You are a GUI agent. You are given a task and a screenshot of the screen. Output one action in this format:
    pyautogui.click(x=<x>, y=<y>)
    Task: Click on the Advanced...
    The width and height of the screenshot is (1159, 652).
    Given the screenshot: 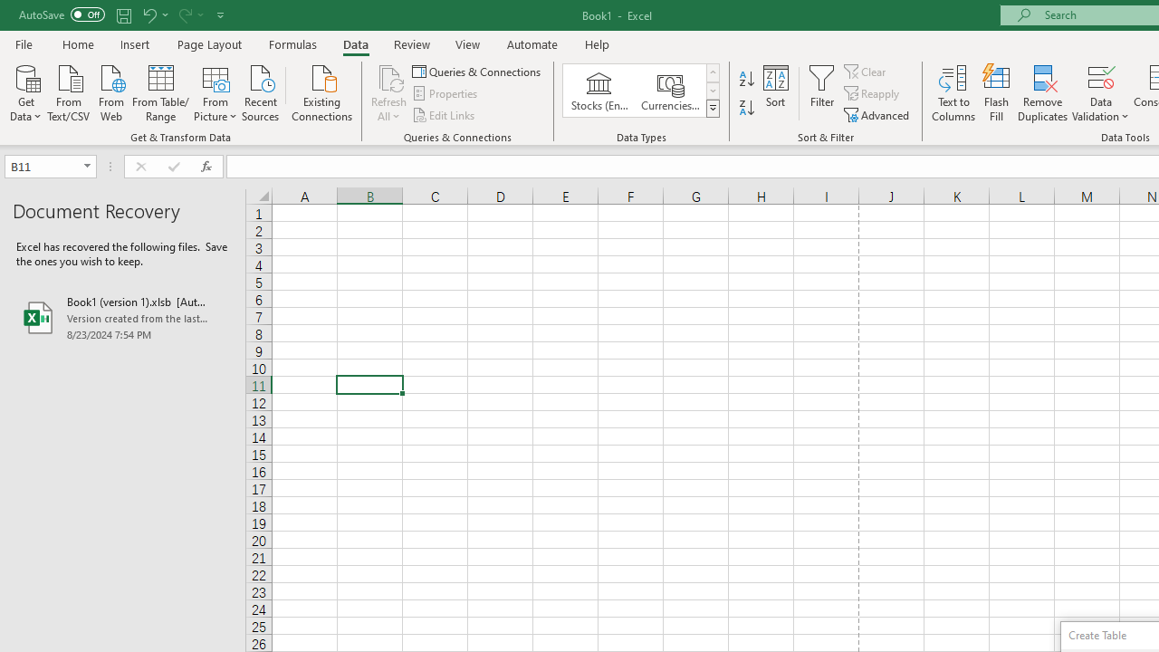 What is the action you would take?
    pyautogui.click(x=878, y=114)
    